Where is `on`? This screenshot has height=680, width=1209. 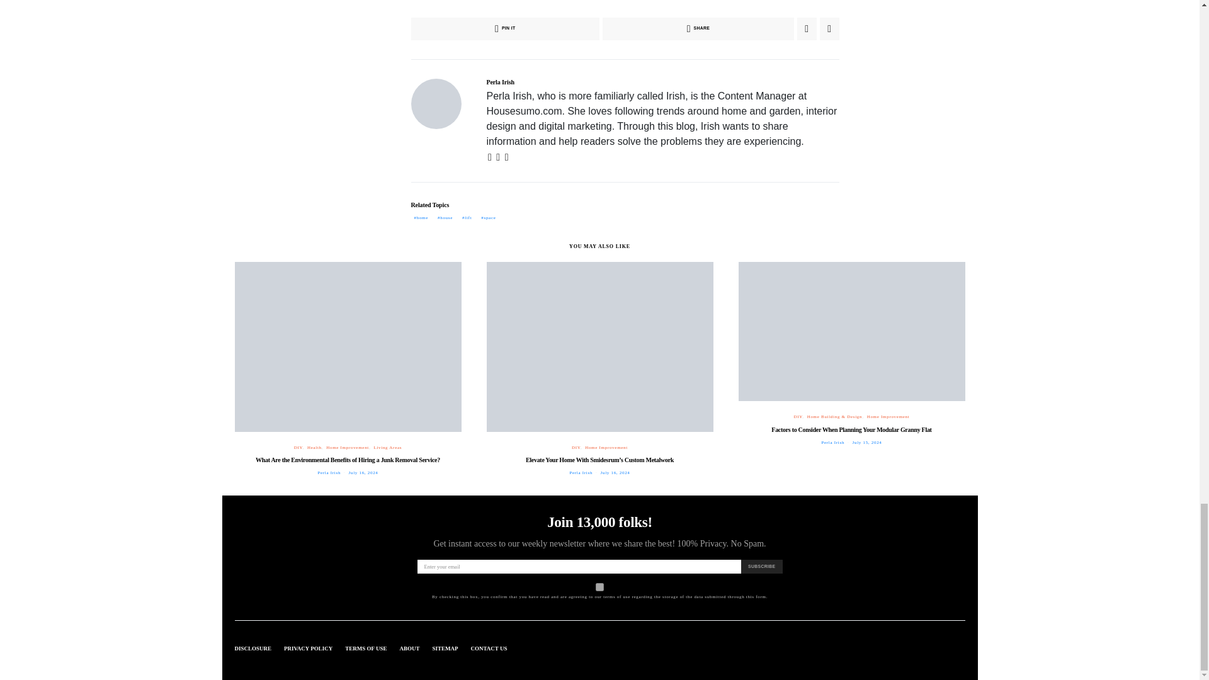 on is located at coordinates (599, 587).